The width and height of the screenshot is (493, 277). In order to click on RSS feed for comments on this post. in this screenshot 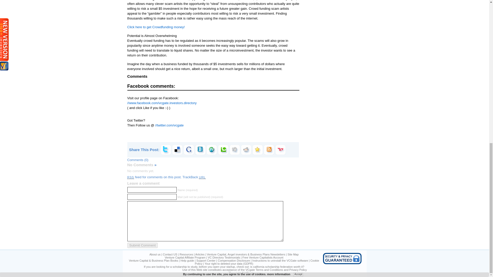, I will do `click(154, 177)`.